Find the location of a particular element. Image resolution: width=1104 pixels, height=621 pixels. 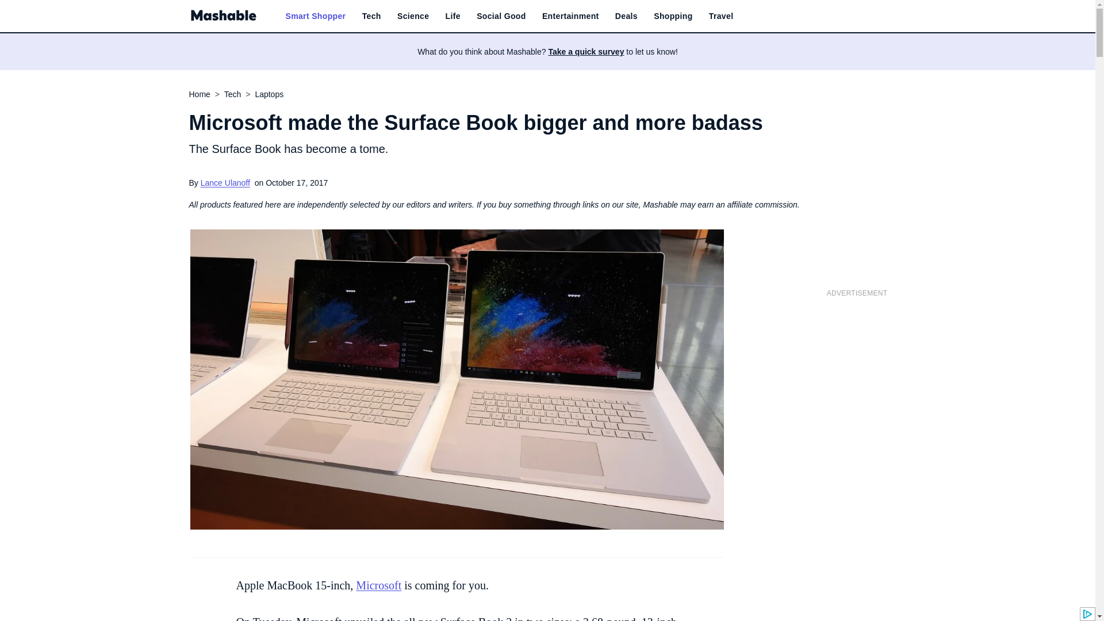

Smart Shopper is located at coordinates (315, 16).